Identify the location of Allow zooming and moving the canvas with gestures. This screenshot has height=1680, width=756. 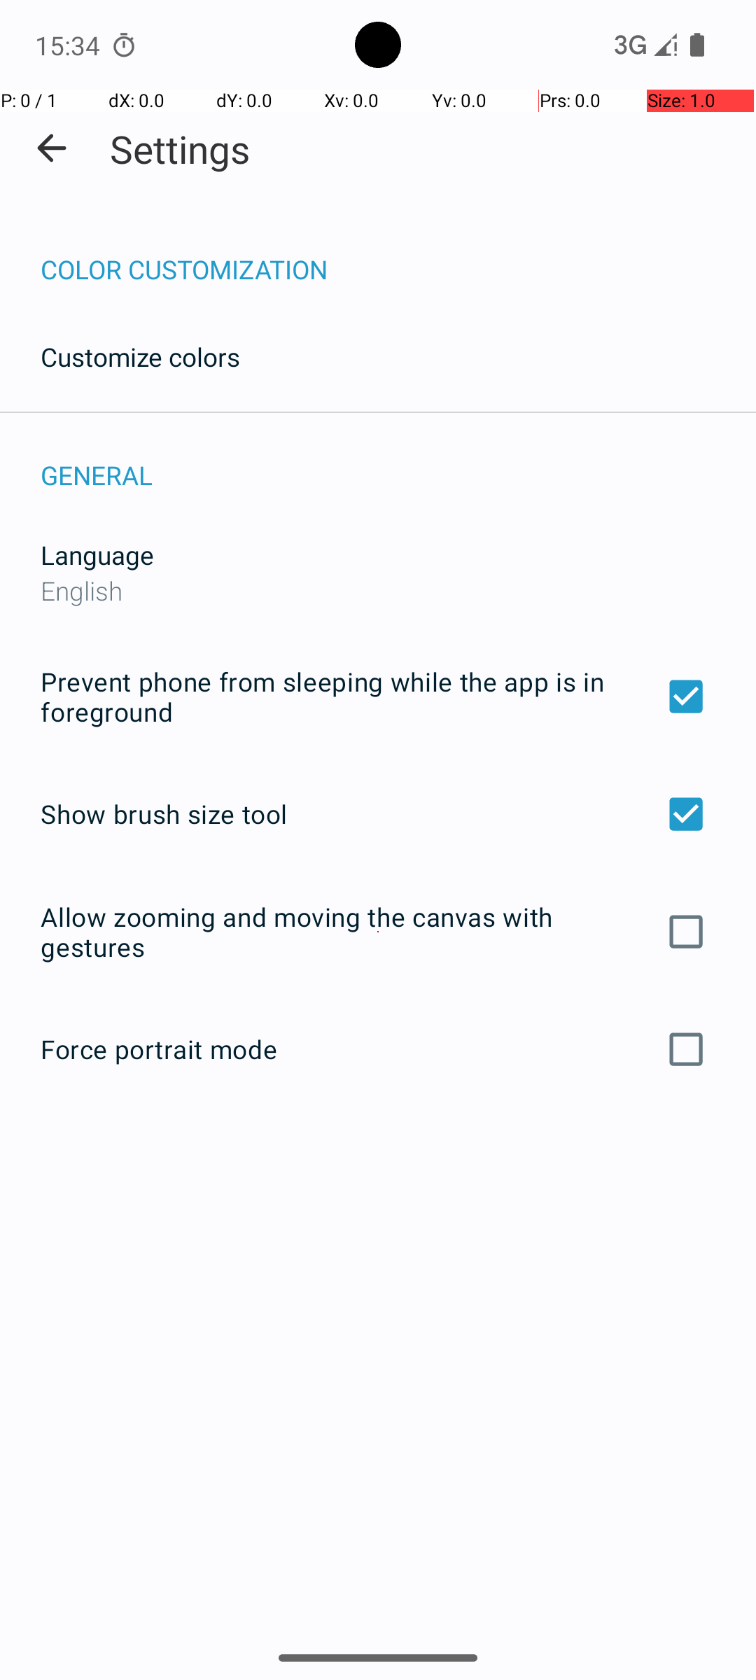
(378, 932).